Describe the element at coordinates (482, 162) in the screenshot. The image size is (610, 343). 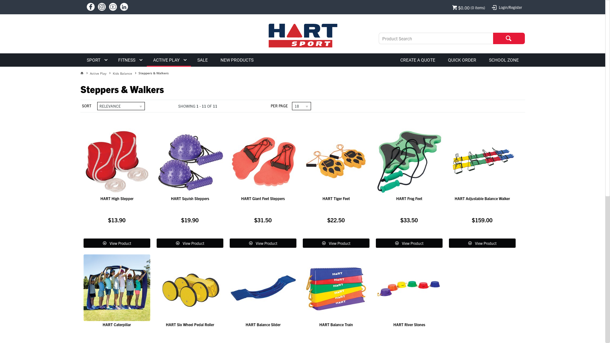
I see `HART Adjustable Balance Walker` at that location.